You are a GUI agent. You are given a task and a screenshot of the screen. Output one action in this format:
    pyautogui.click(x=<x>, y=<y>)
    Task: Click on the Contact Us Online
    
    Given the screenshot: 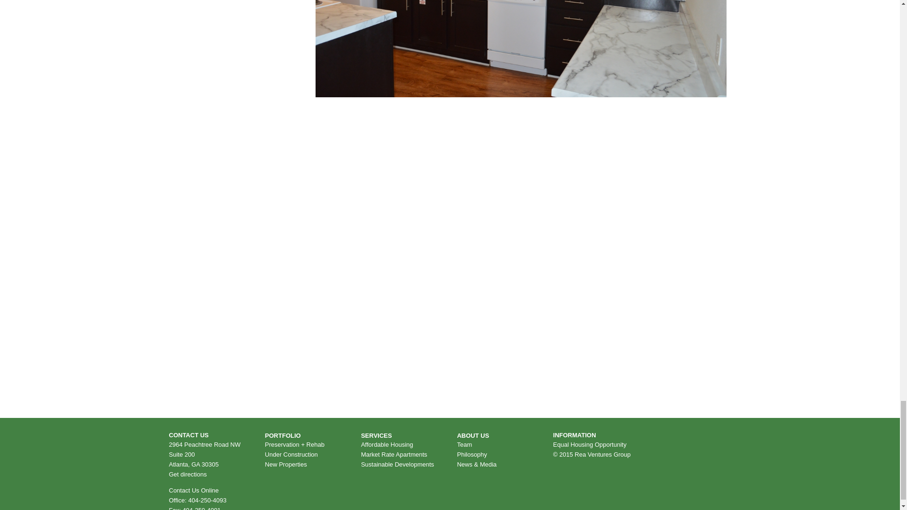 What is the action you would take?
    pyautogui.click(x=194, y=490)
    